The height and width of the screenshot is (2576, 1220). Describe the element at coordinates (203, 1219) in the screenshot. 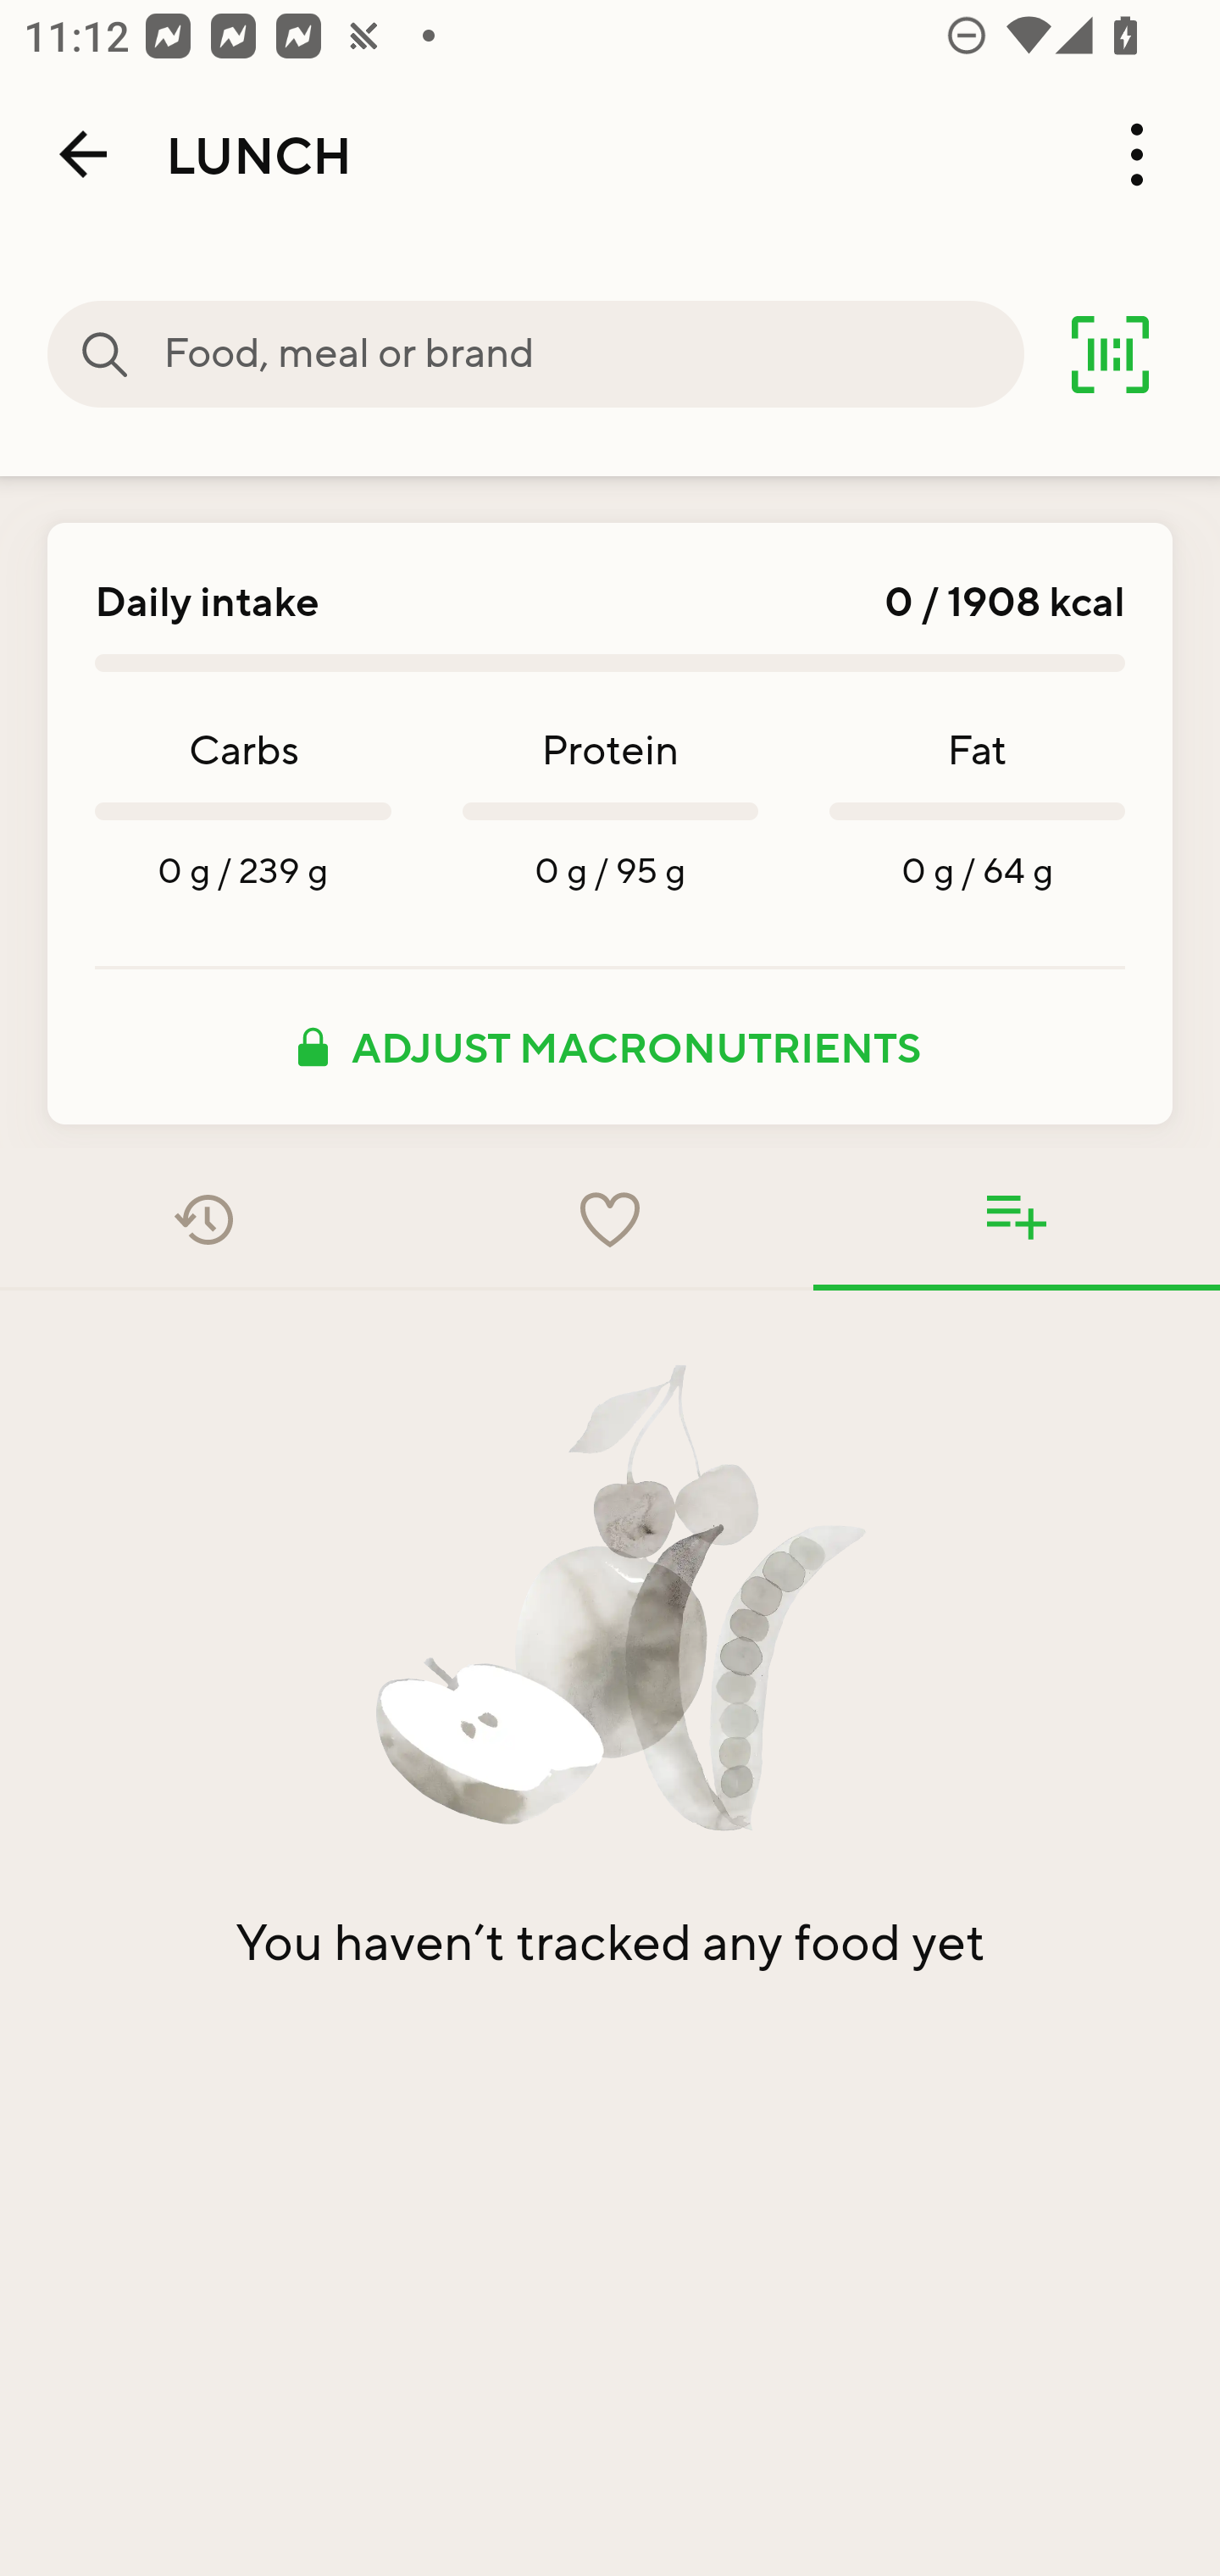

I see `Recent` at that location.